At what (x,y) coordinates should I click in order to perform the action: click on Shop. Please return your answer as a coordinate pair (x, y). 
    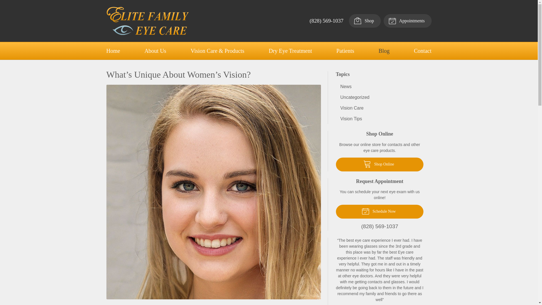
    Looking at the image, I should click on (365, 21).